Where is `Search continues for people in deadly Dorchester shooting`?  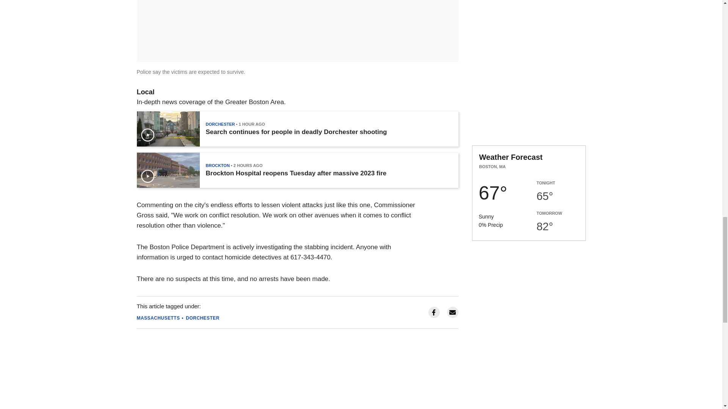 Search continues for people in deadly Dorchester shooting is located at coordinates (296, 132).